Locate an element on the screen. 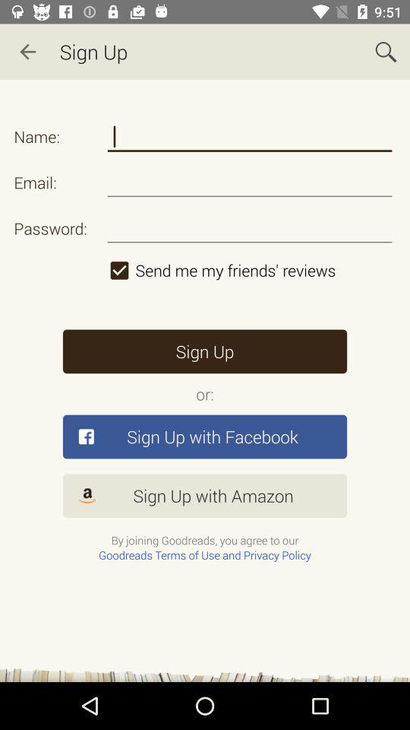 This screenshot has width=410, height=730. choose the item above email: item is located at coordinates (249, 137).